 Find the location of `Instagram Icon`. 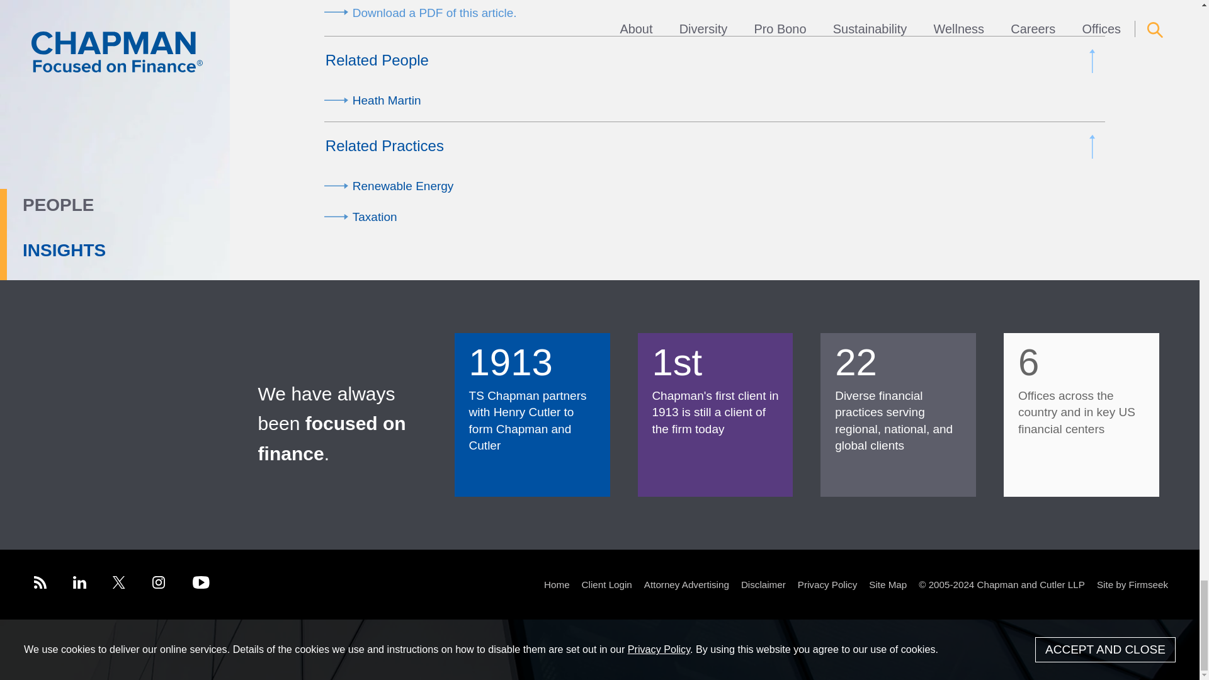

Instagram Icon is located at coordinates (159, 582).